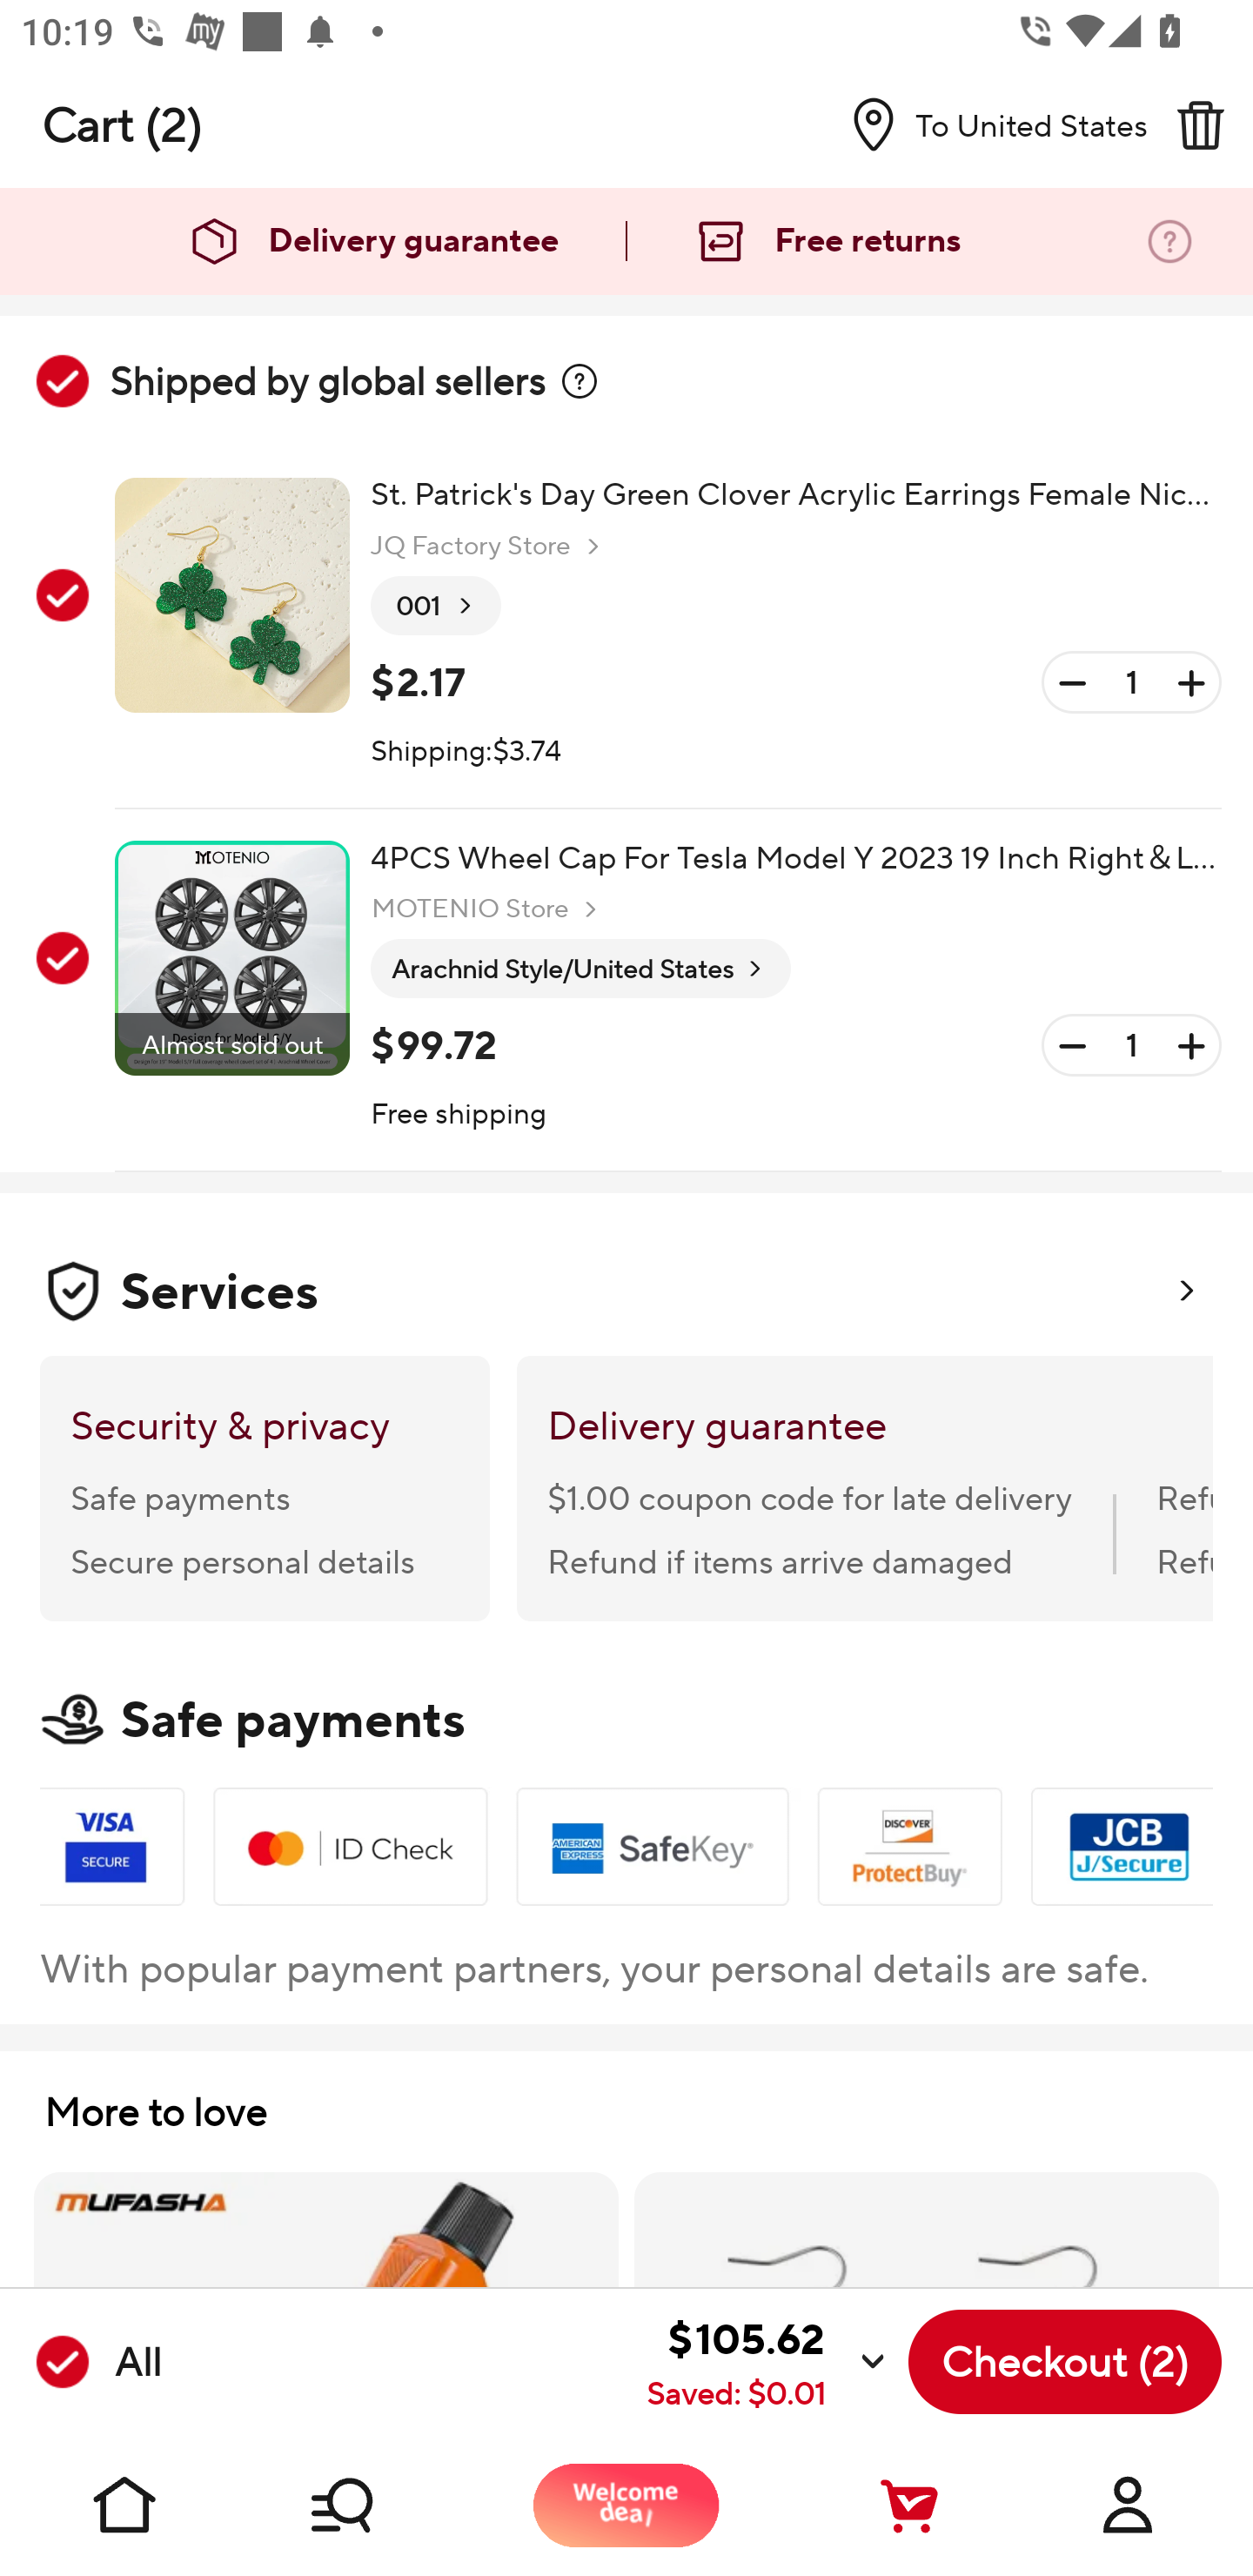 The width and height of the screenshot is (1253, 2576). What do you see at coordinates (487, 909) in the screenshot?
I see `MOTENIO Store` at bounding box center [487, 909].